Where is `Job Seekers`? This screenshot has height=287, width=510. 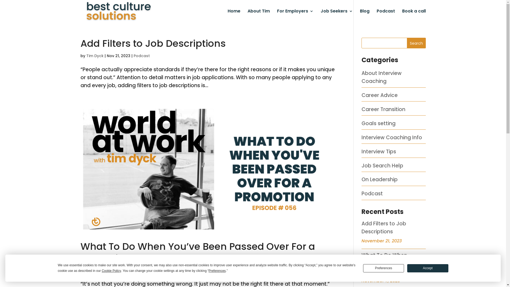 Job Seekers is located at coordinates (336, 16).